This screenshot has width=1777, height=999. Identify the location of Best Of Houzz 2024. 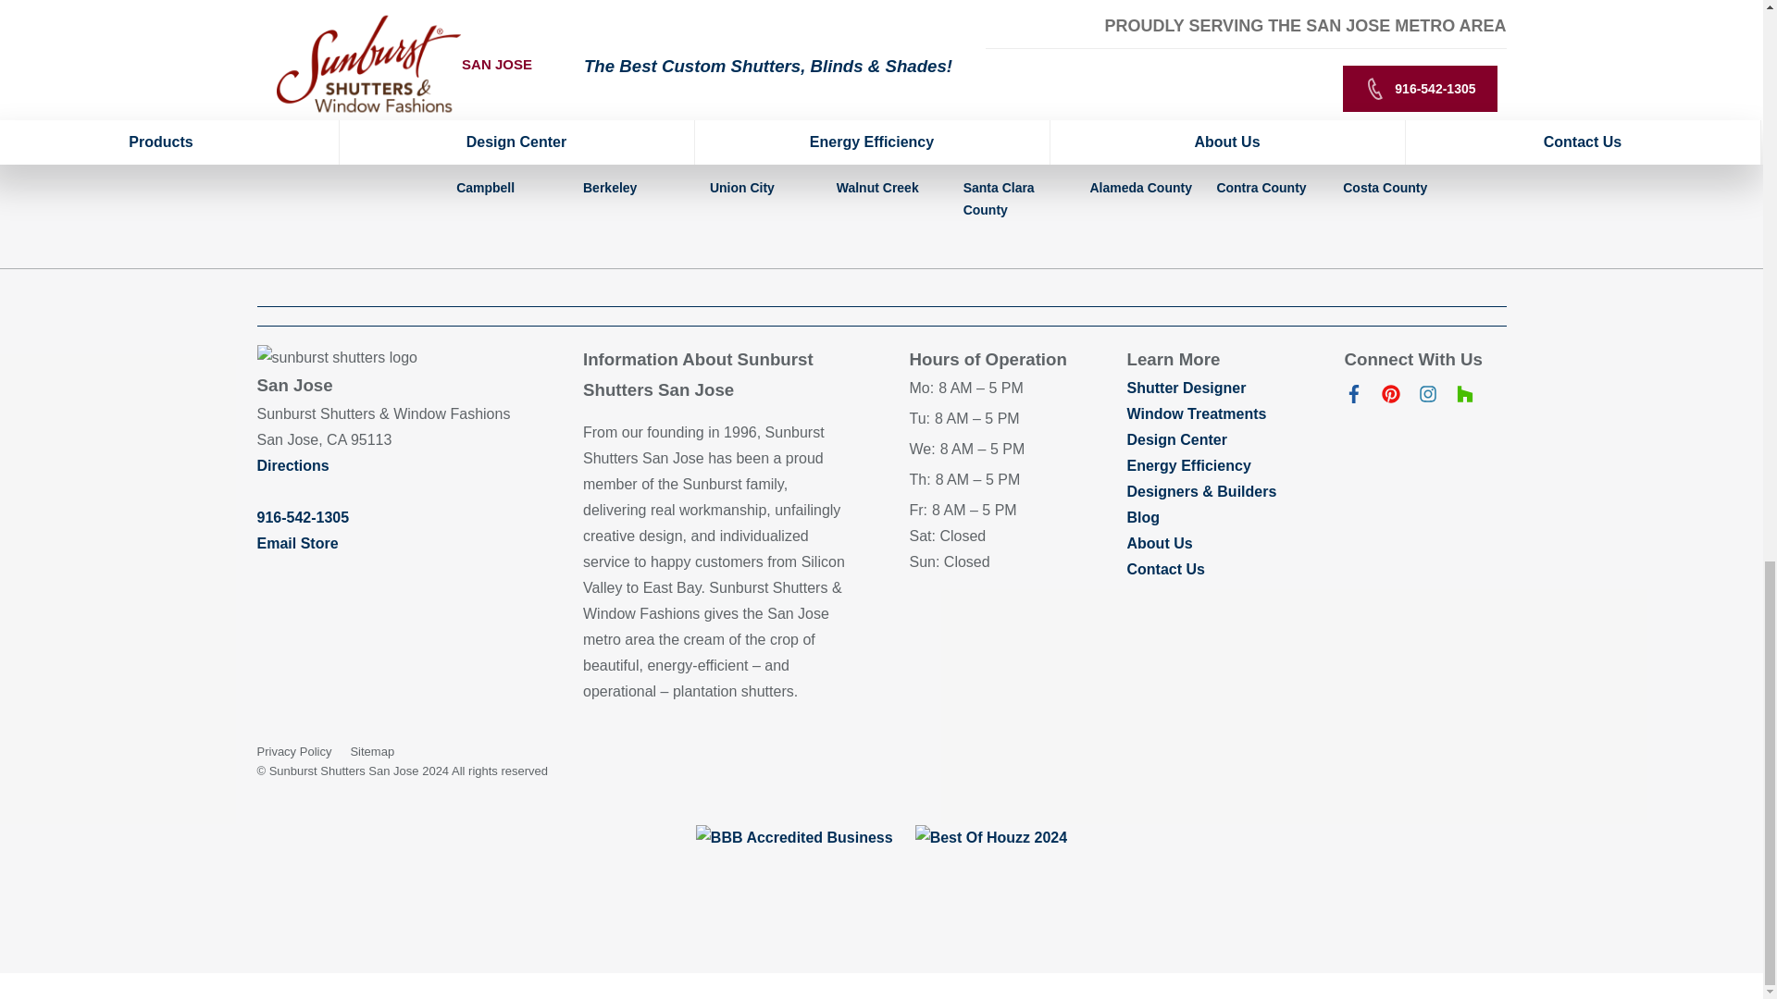
(990, 838).